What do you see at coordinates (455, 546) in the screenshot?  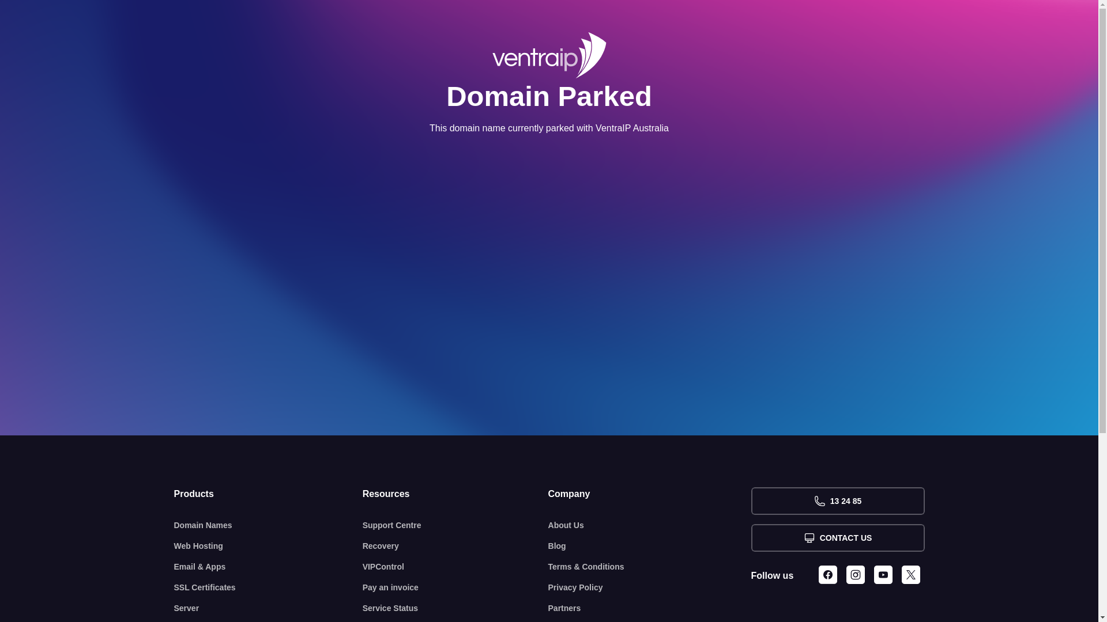 I see `Recovery` at bounding box center [455, 546].